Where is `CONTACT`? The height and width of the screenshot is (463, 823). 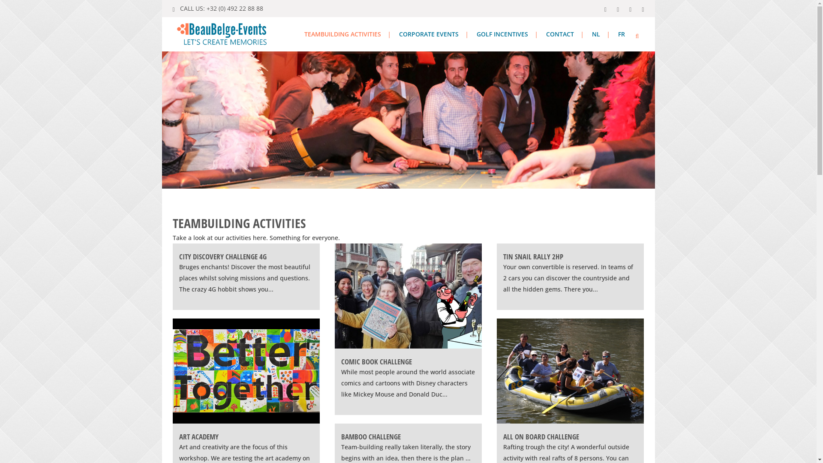
CONTACT is located at coordinates (560, 34).